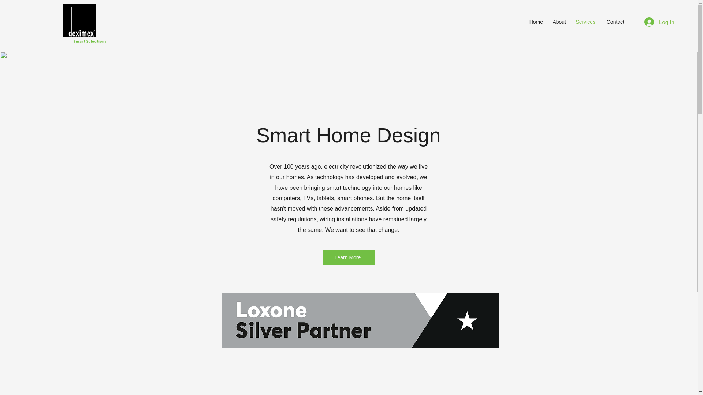  Describe the element at coordinates (558, 22) in the screenshot. I see `About` at that location.